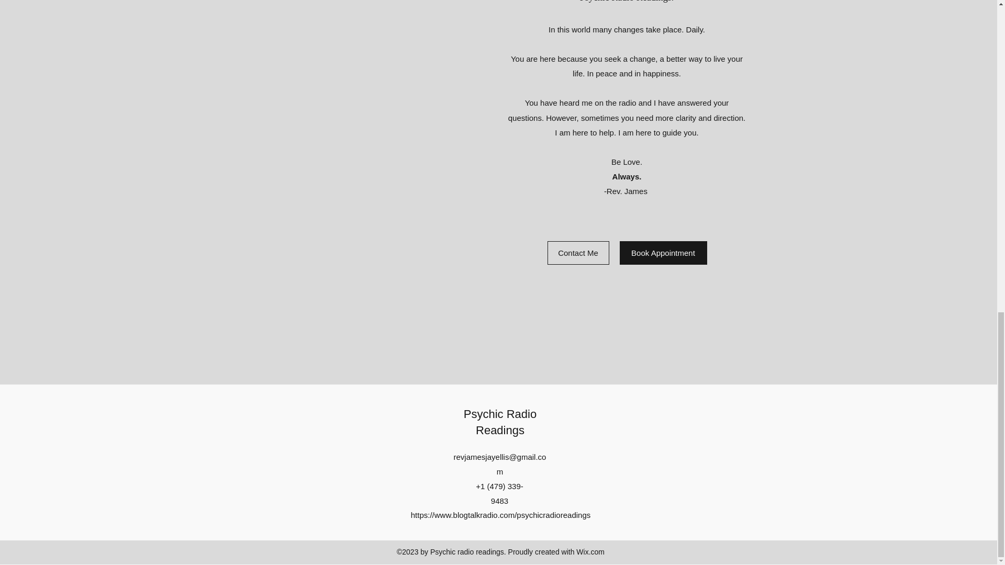  I want to click on Contact Me, so click(578, 253).